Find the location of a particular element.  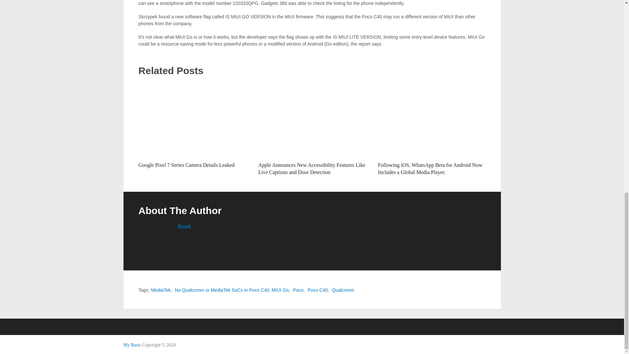

Qualcomm is located at coordinates (343, 290).